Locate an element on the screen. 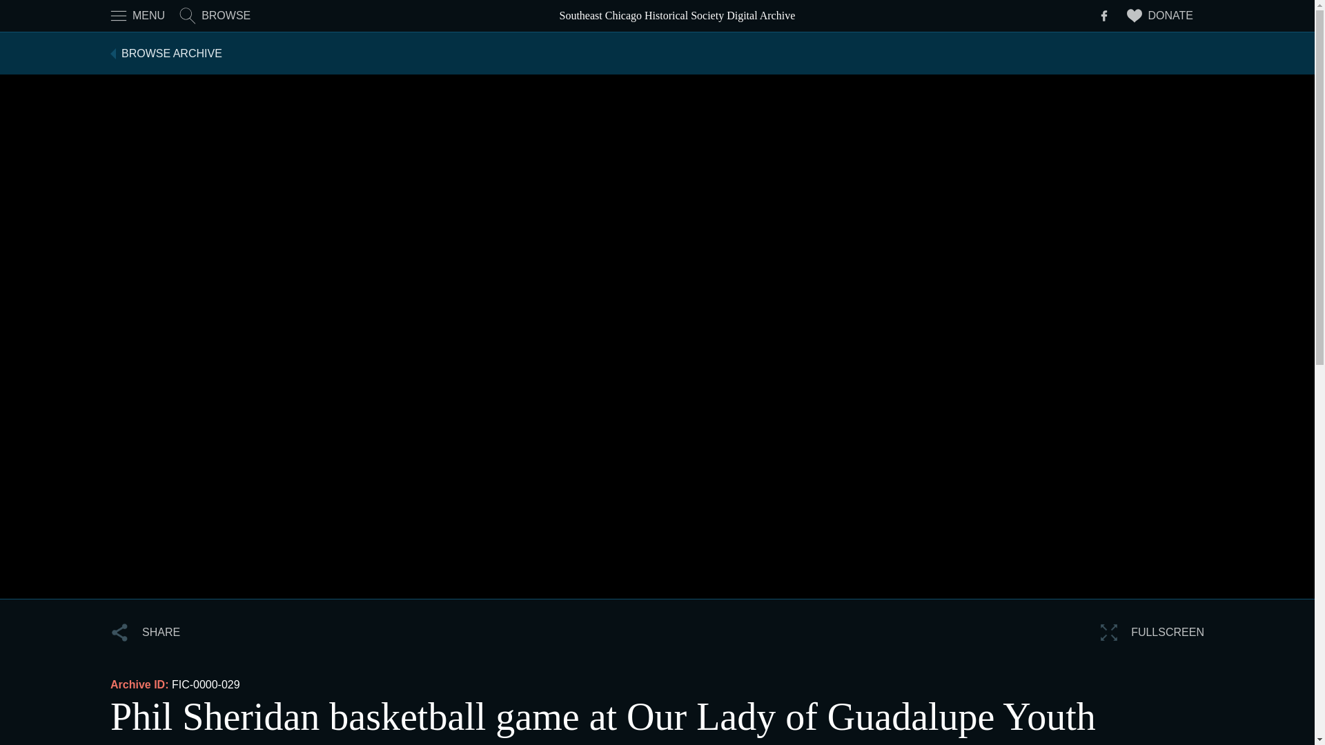 The height and width of the screenshot is (745, 1325). Southeast Chicago Historical Society Digital Archive is located at coordinates (676, 15).